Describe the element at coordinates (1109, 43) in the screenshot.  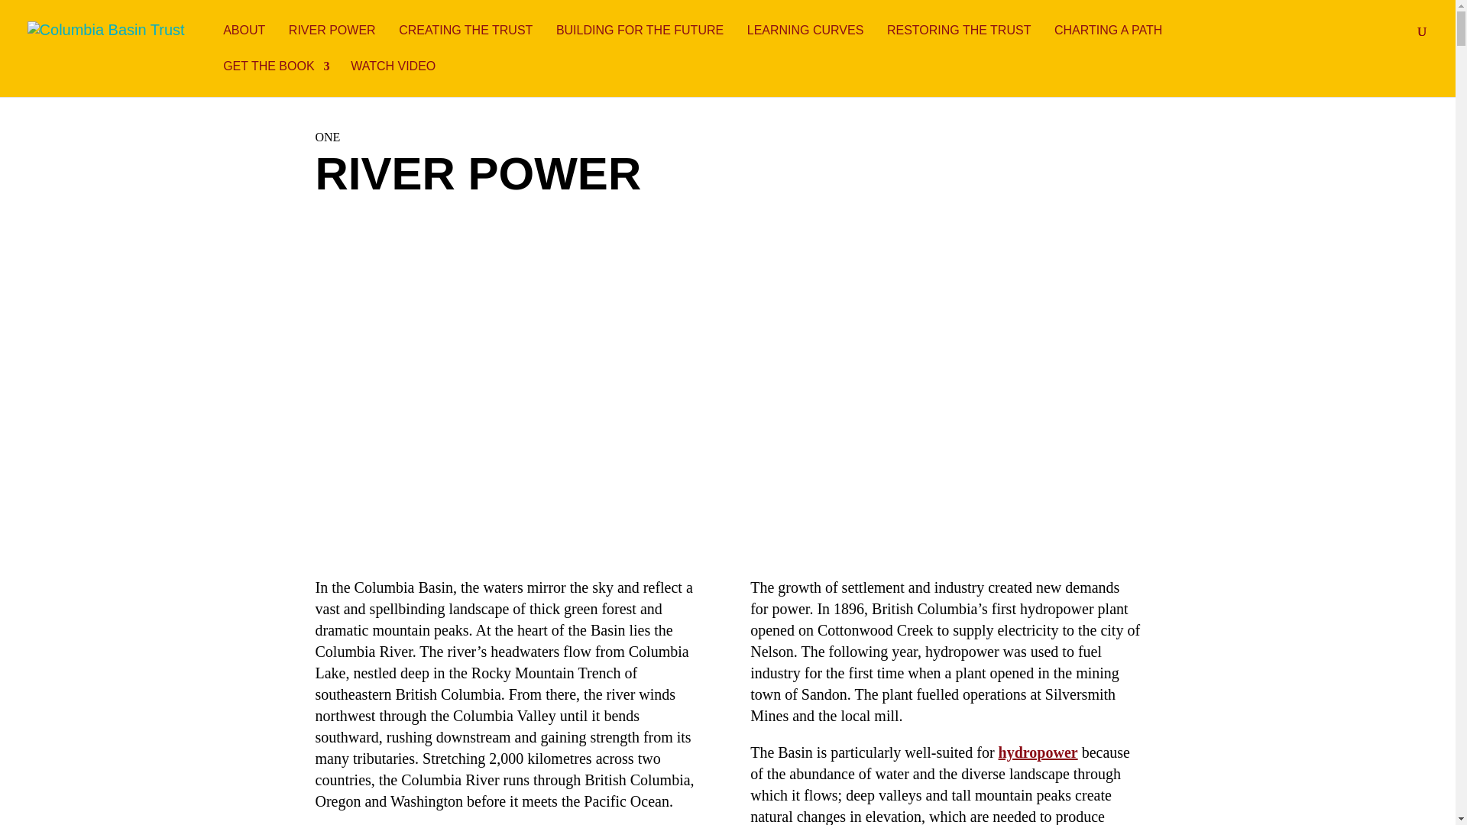
I see `CHARTING A PATH` at that location.